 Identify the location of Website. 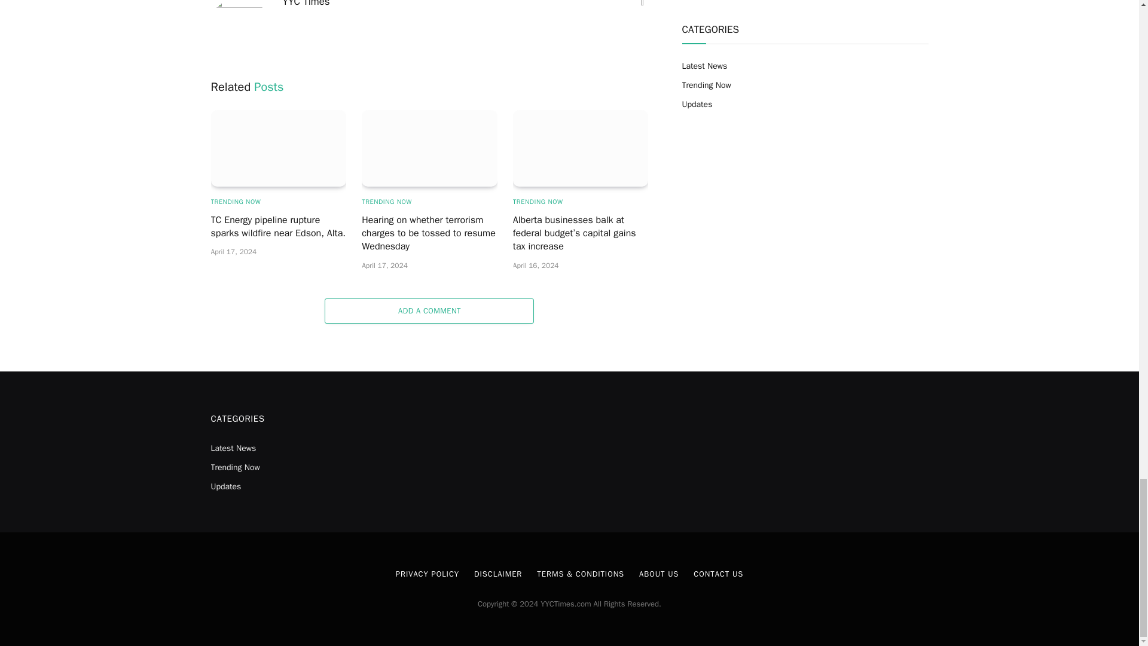
(642, 5).